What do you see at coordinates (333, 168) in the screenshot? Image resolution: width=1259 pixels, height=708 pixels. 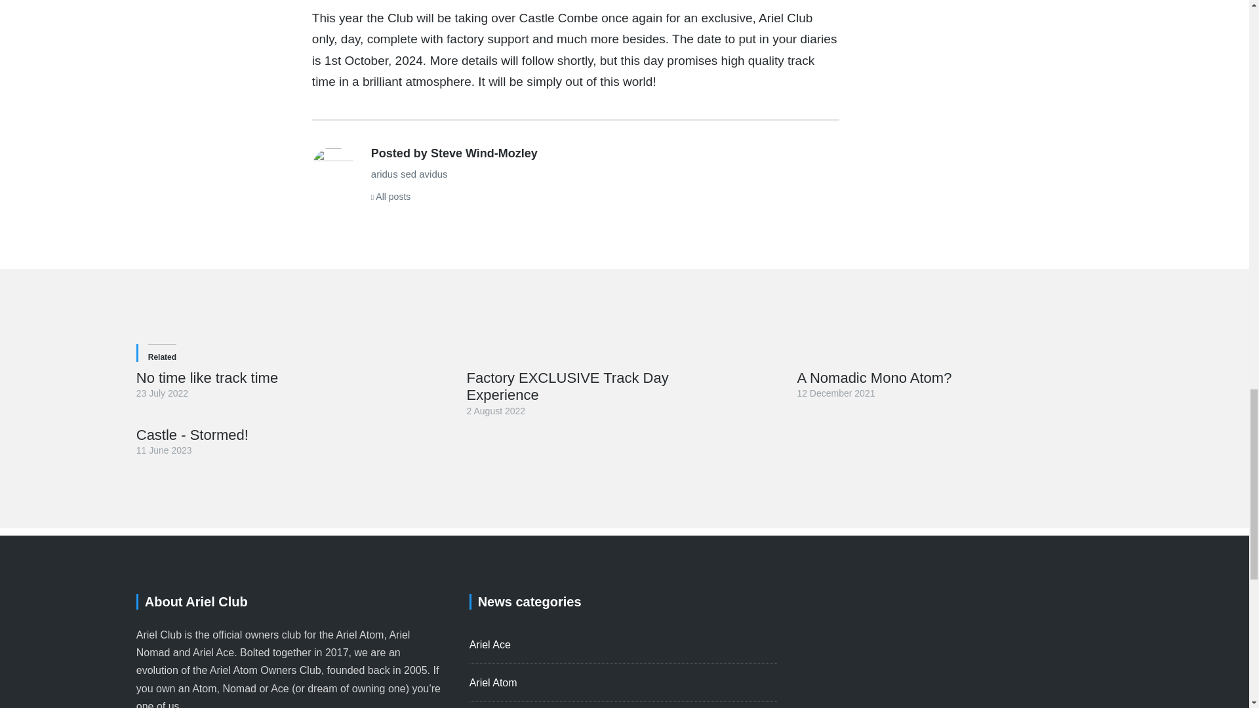 I see `Posts by Steve Wind-Mozley` at bounding box center [333, 168].